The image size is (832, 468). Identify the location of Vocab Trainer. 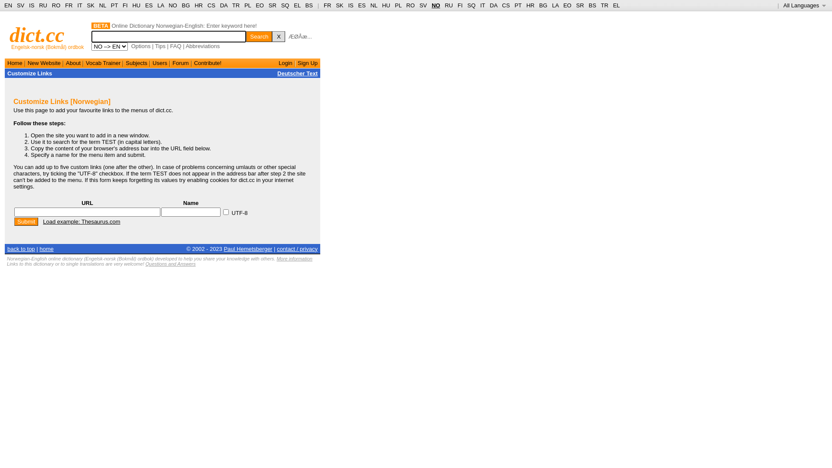
(103, 63).